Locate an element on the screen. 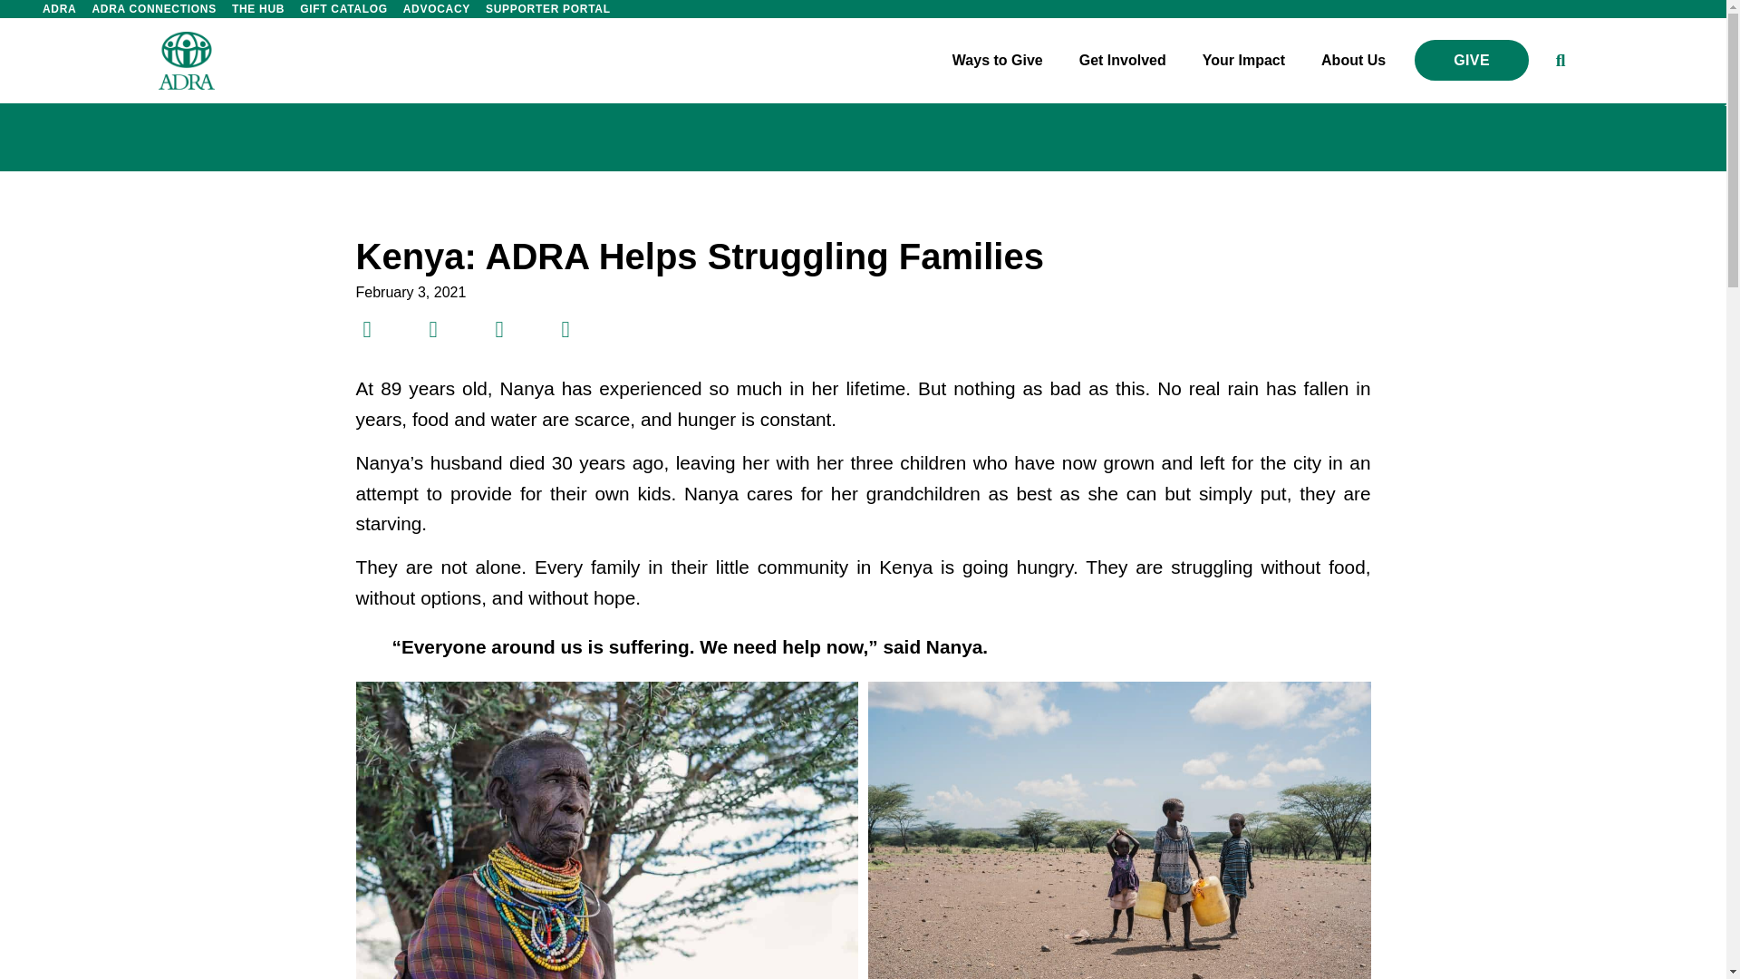 Image resolution: width=1740 pixels, height=979 pixels. About Us is located at coordinates (1353, 61).